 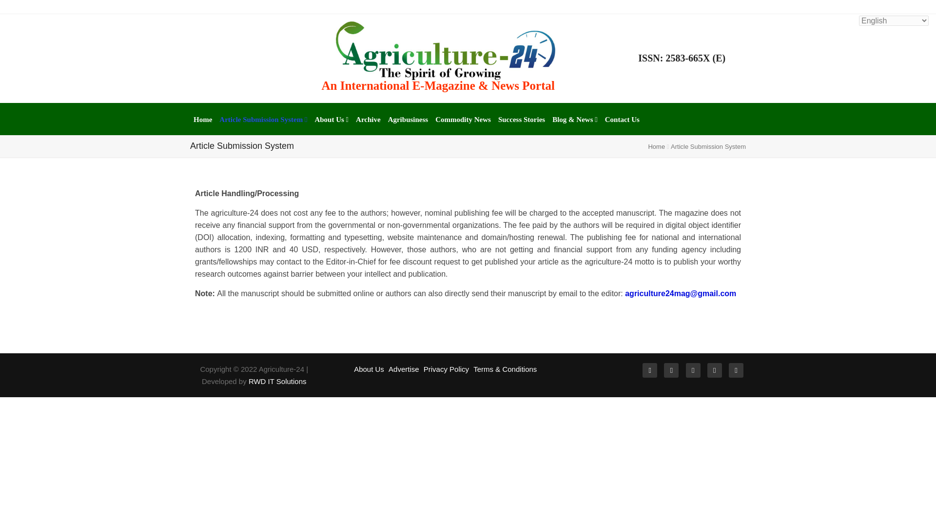 What do you see at coordinates (409, 119) in the screenshot?
I see `Agribusiness` at bounding box center [409, 119].